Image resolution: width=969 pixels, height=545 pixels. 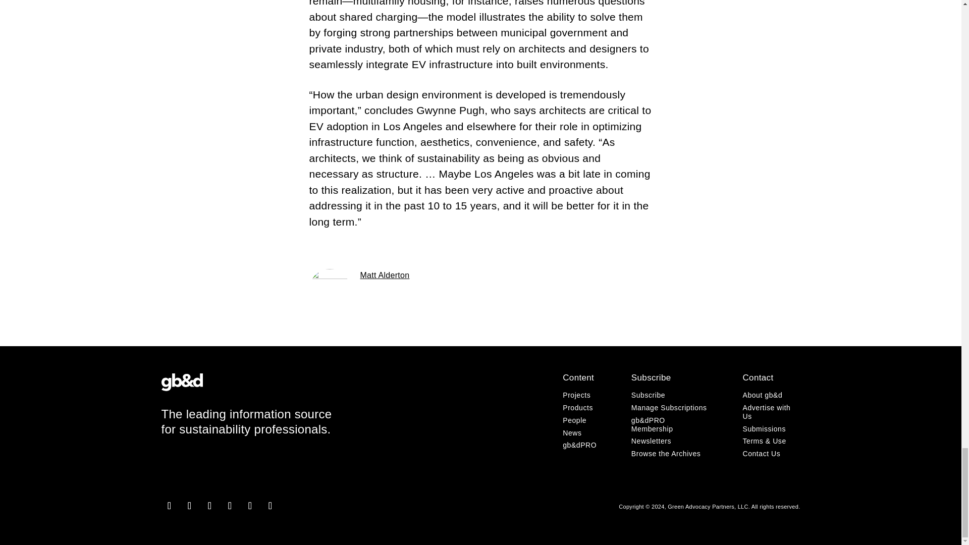 What do you see at coordinates (230, 506) in the screenshot?
I see `Follow on Twitter` at bounding box center [230, 506].